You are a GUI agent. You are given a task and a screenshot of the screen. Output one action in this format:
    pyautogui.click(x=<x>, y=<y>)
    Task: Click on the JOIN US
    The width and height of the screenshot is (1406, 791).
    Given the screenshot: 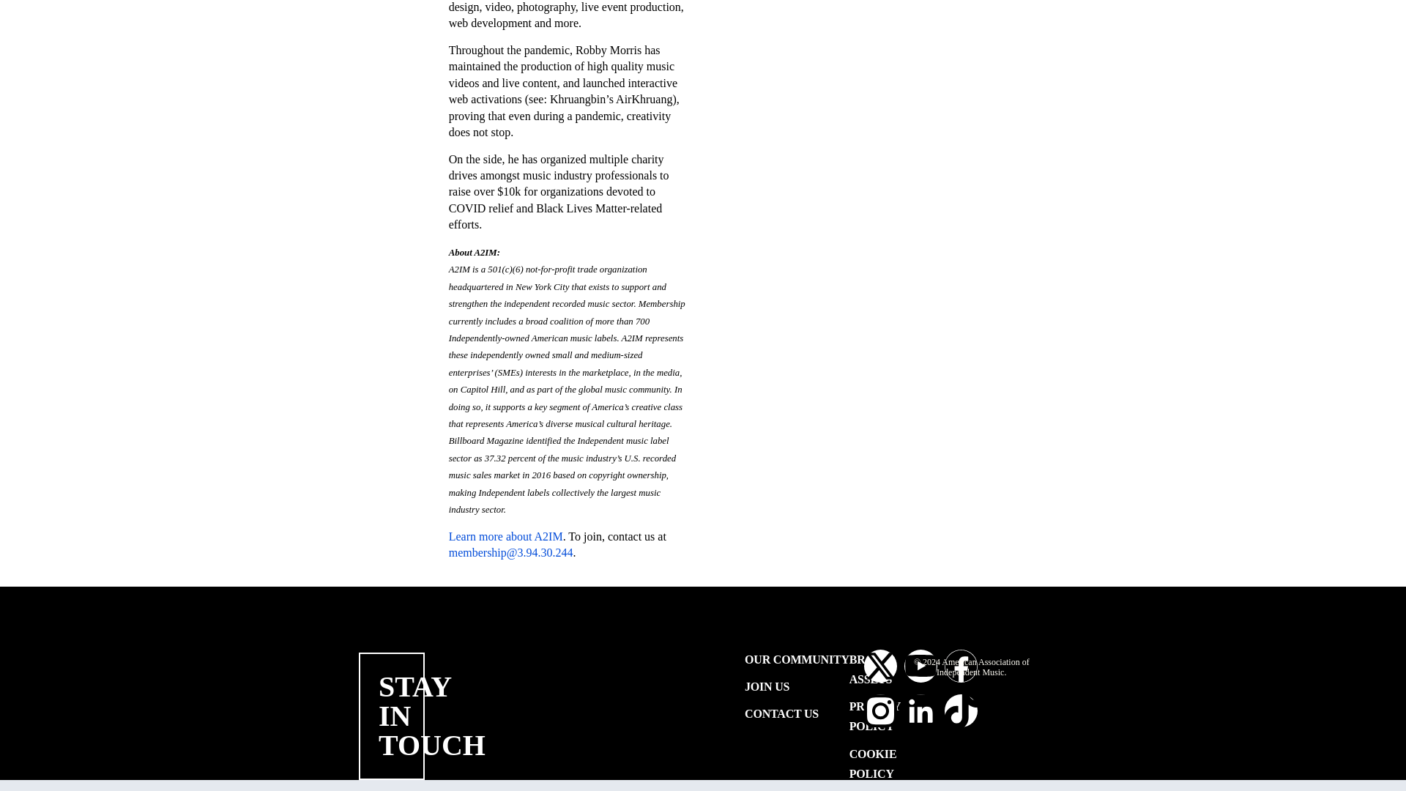 What is the action you would take?
    pyautogui.click(x=797, y=687)
    